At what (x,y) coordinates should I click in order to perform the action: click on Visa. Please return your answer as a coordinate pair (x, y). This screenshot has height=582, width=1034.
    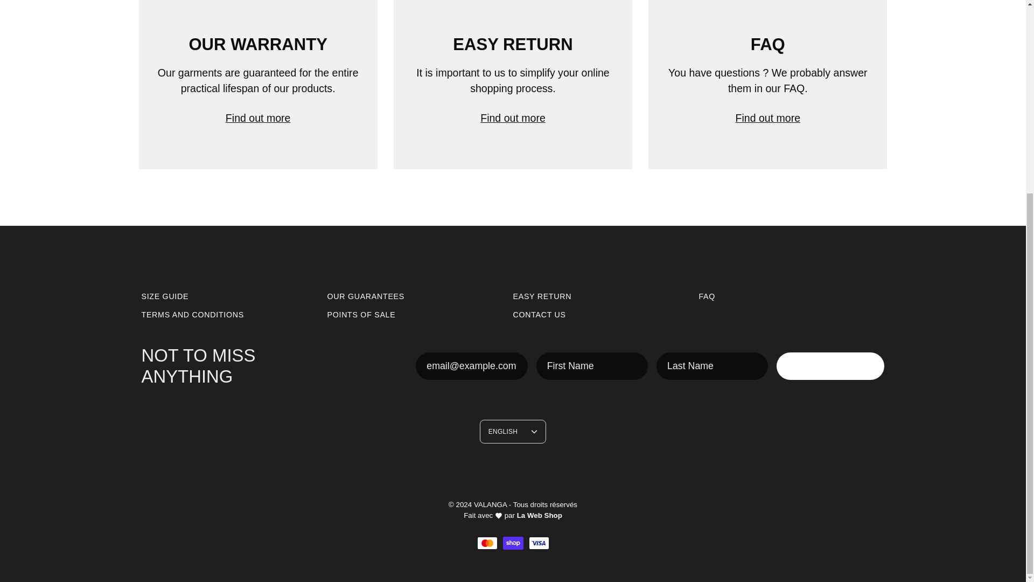
    Looking at the image, I should click on (539, 543).